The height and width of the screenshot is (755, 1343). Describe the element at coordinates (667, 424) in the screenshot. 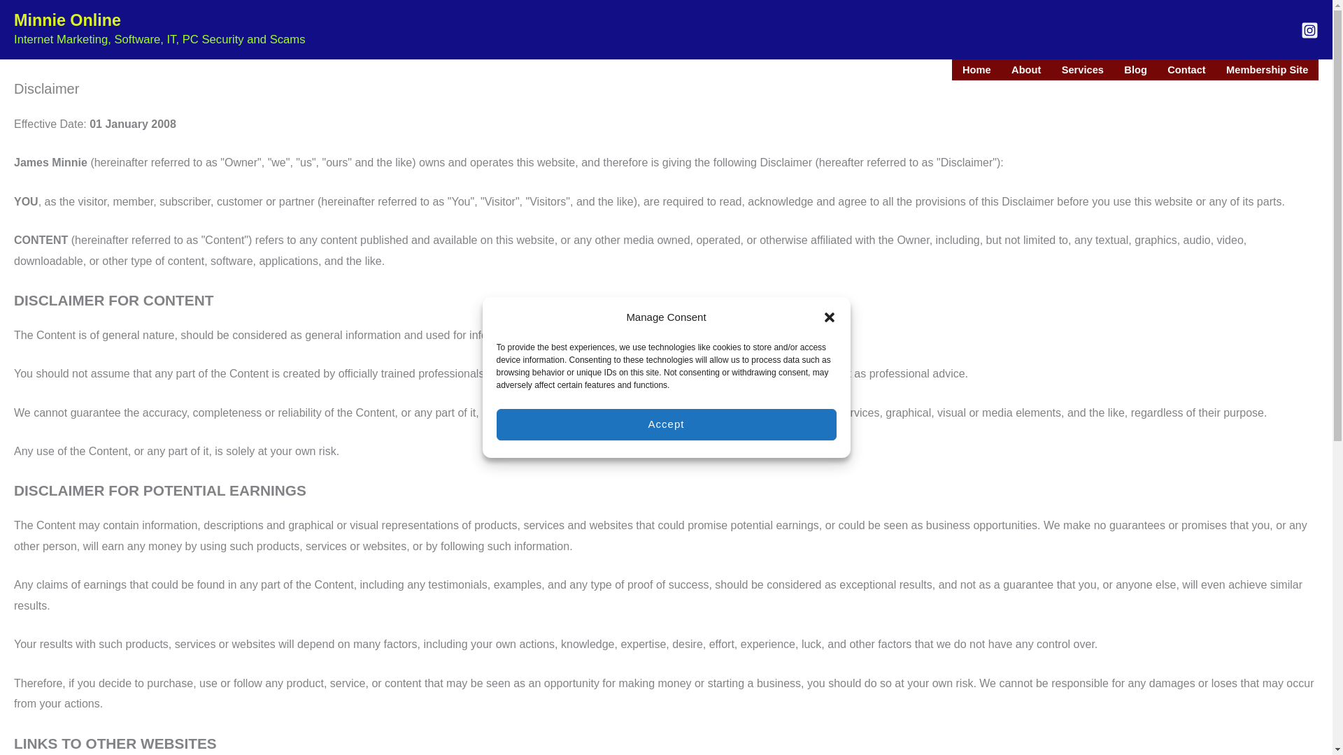

I see `Accept` at that location.